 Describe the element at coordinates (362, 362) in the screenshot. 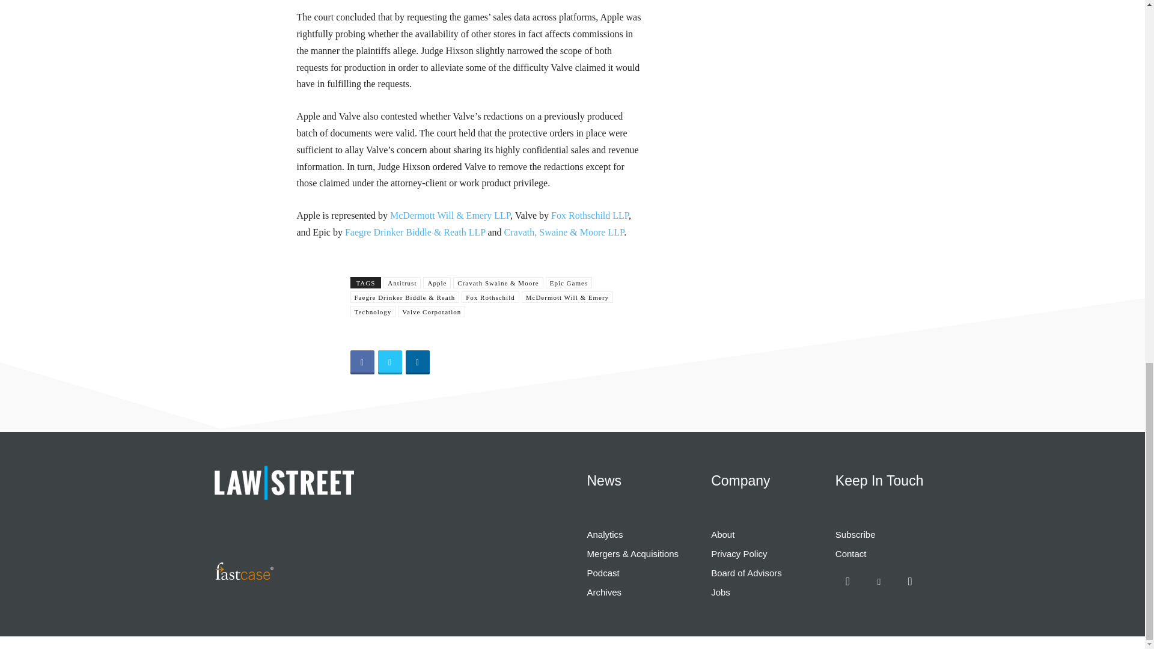

I see `Facebook` at that location.